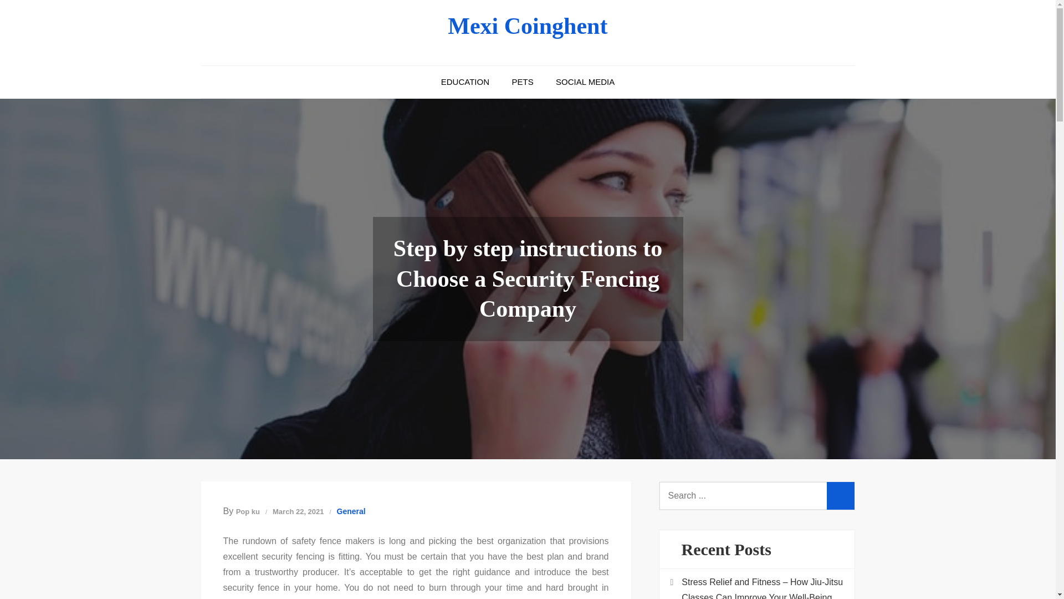 This screenshot has width=1064, height=599. Describe the element at coordinates (522, 82) in the screenshot. I see `PETS` at that location.